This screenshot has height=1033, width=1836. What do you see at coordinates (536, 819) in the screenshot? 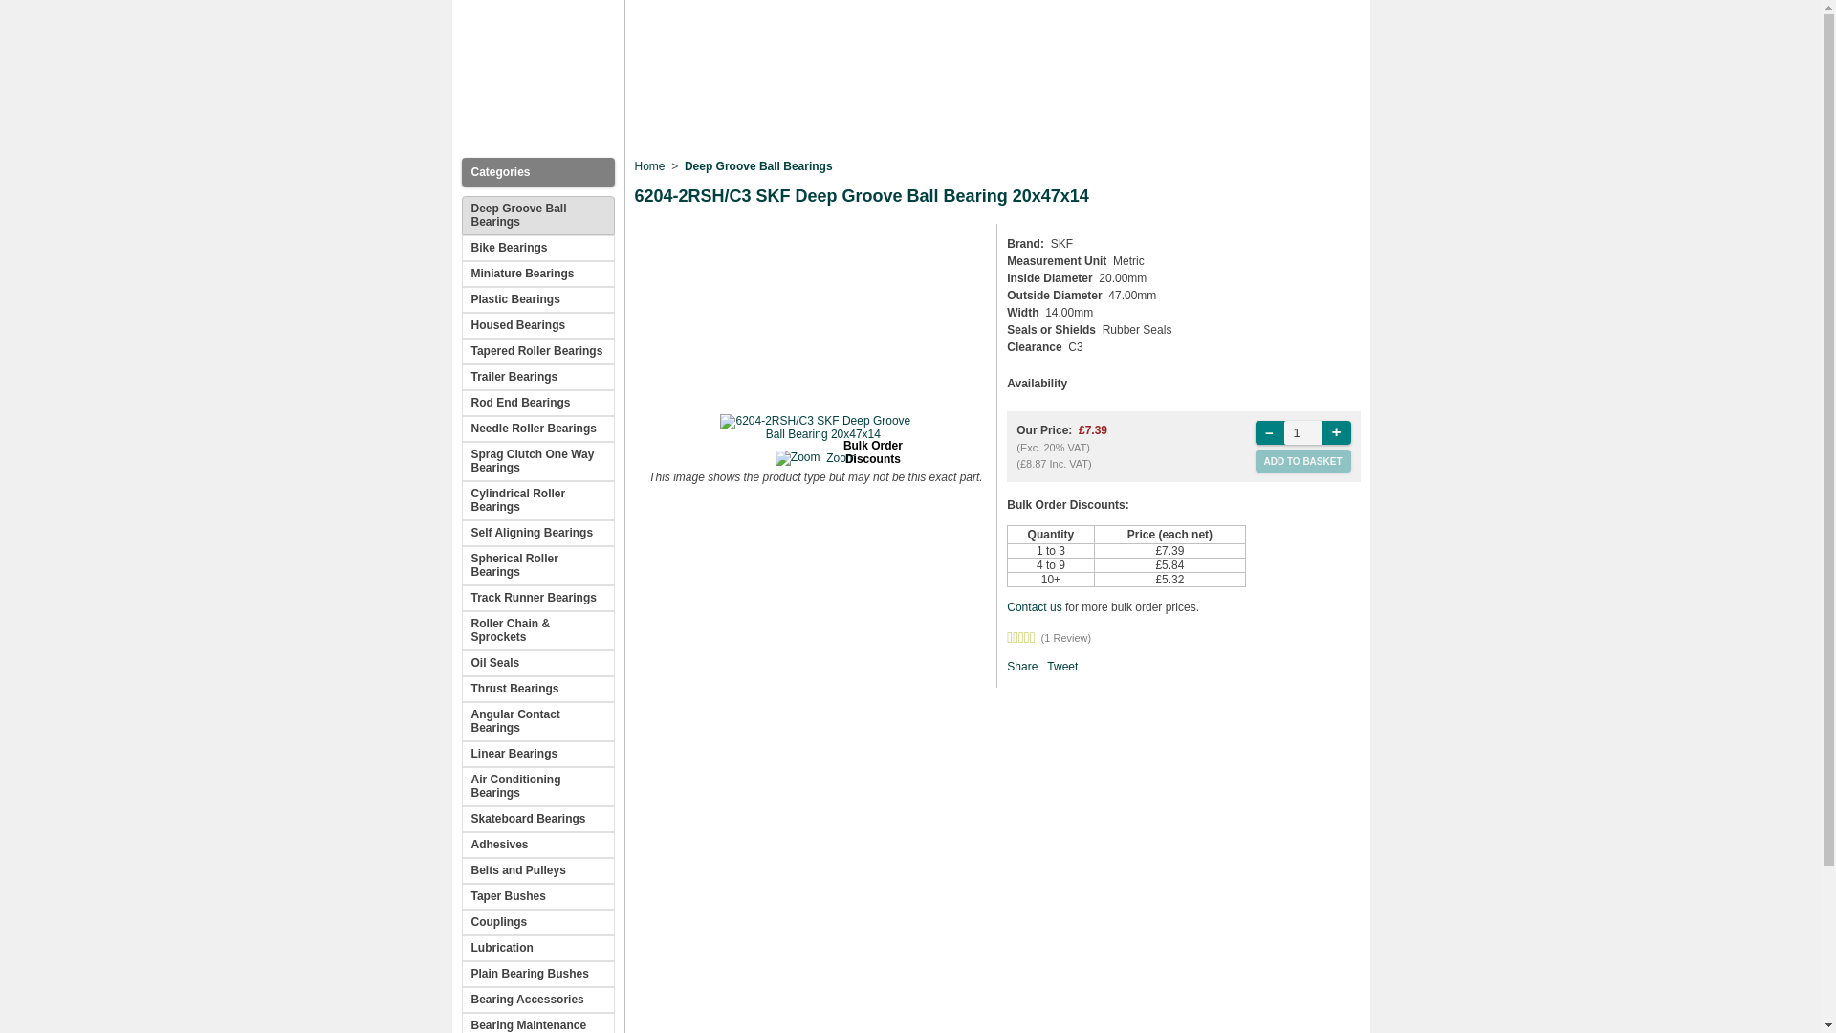
I see `Skateboard Bearings` at bounding box center [536, 819].